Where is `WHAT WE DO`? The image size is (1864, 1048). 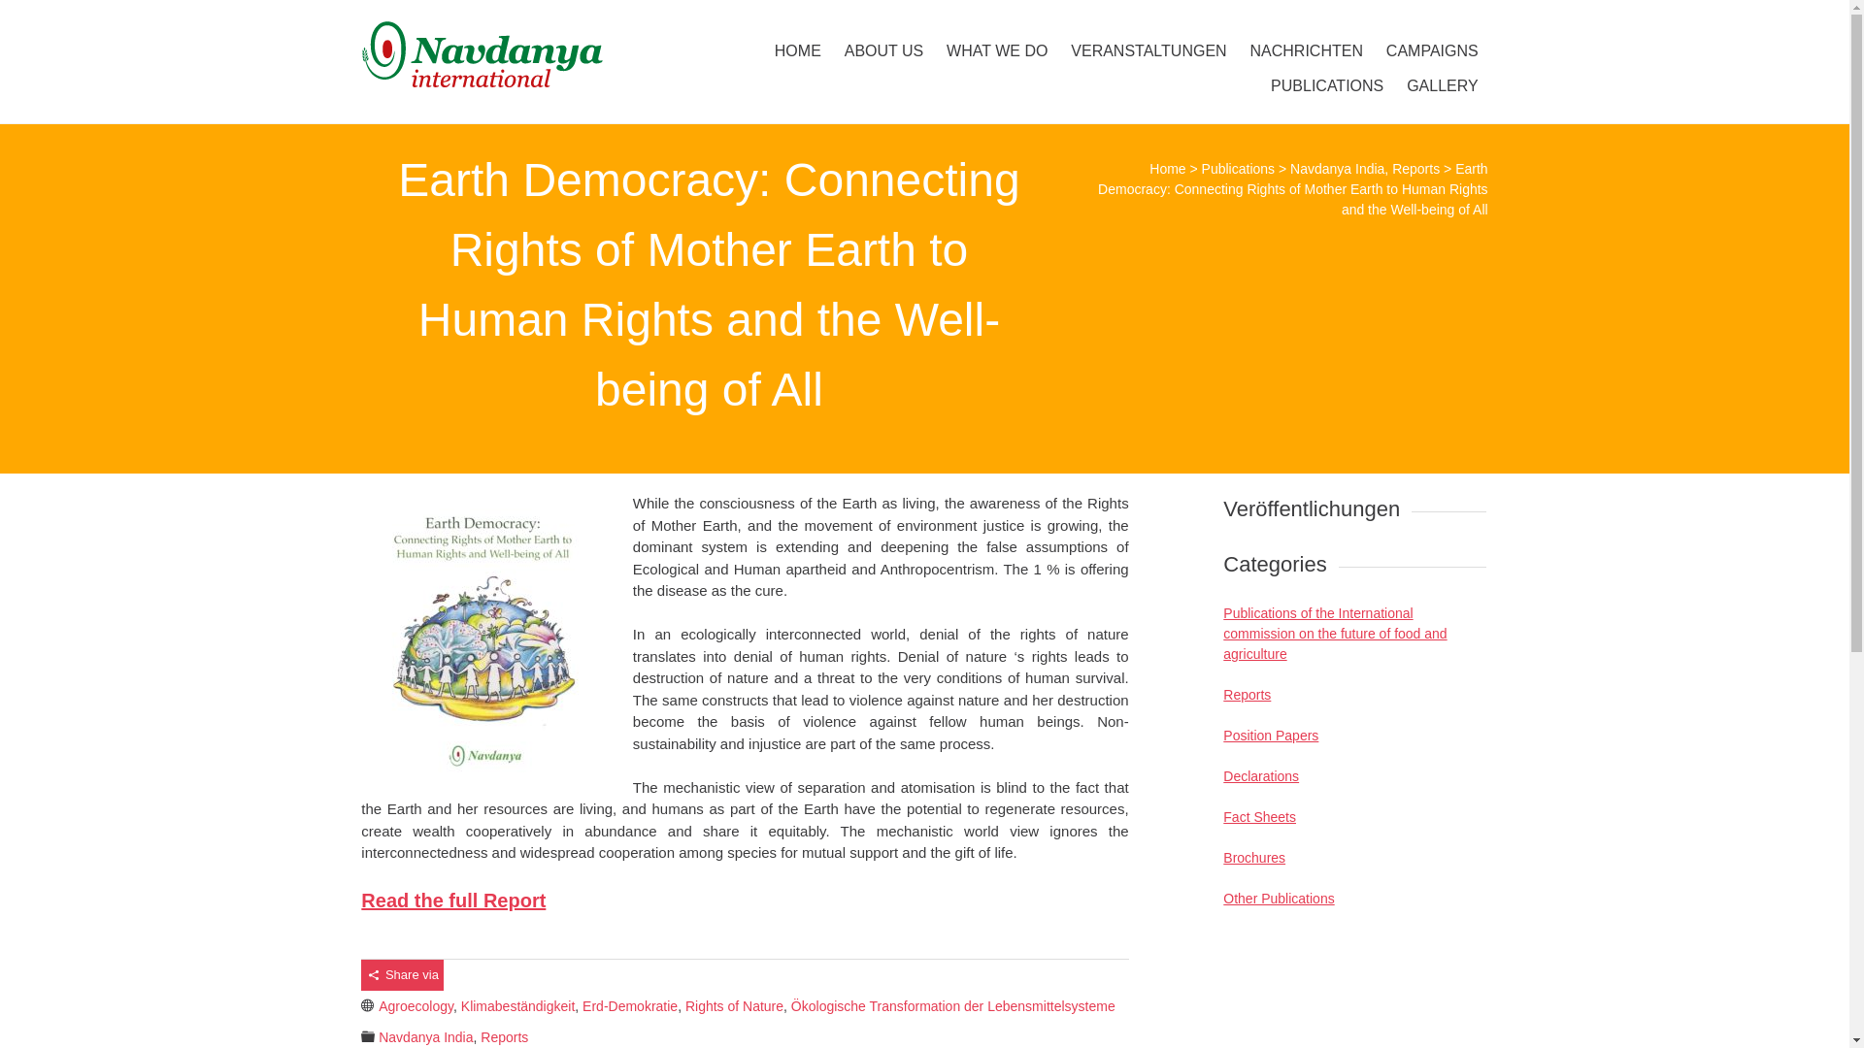 WHAT WE DO is located at coordinates (996, 50).